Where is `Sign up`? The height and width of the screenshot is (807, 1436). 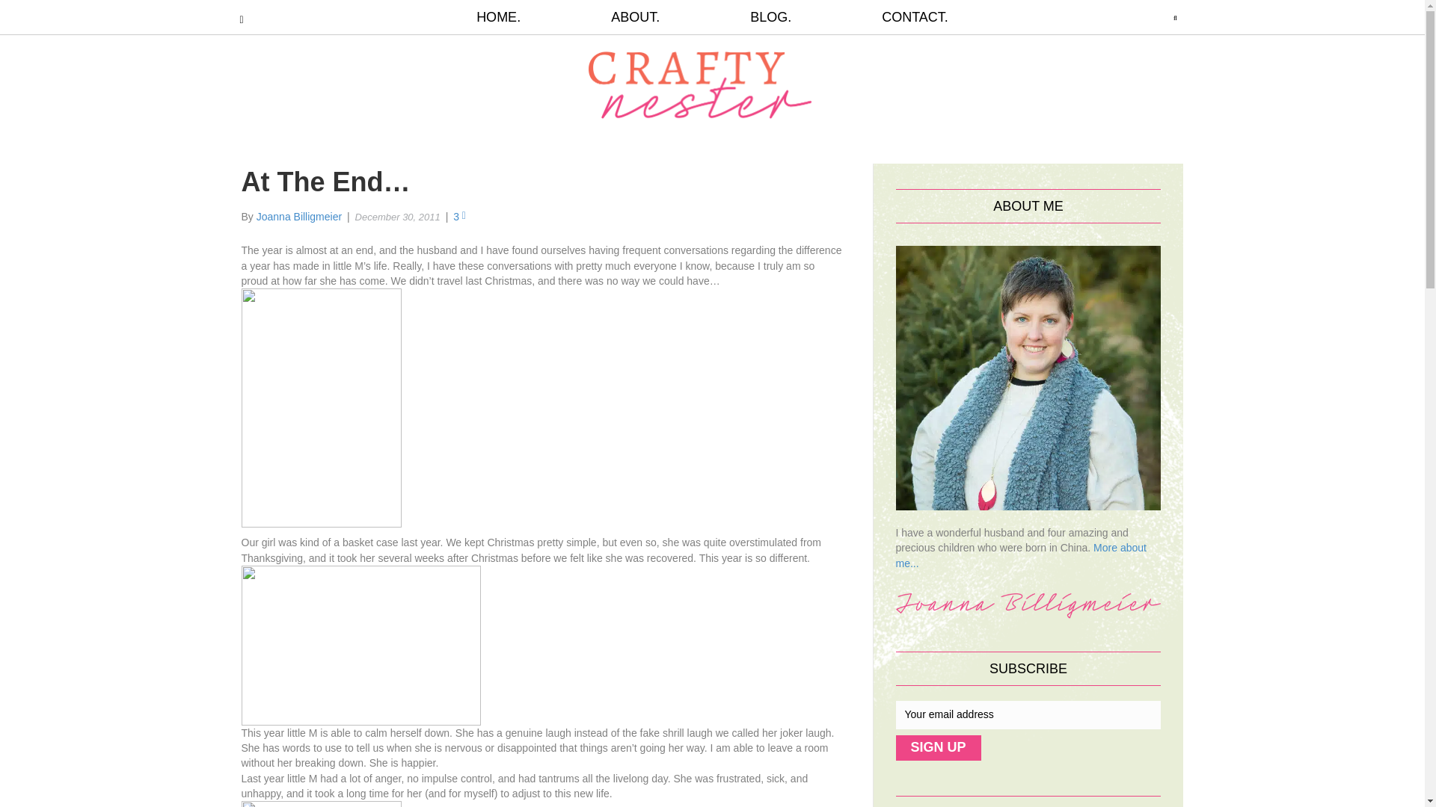
Sign up is located at coordinates (938, 747).